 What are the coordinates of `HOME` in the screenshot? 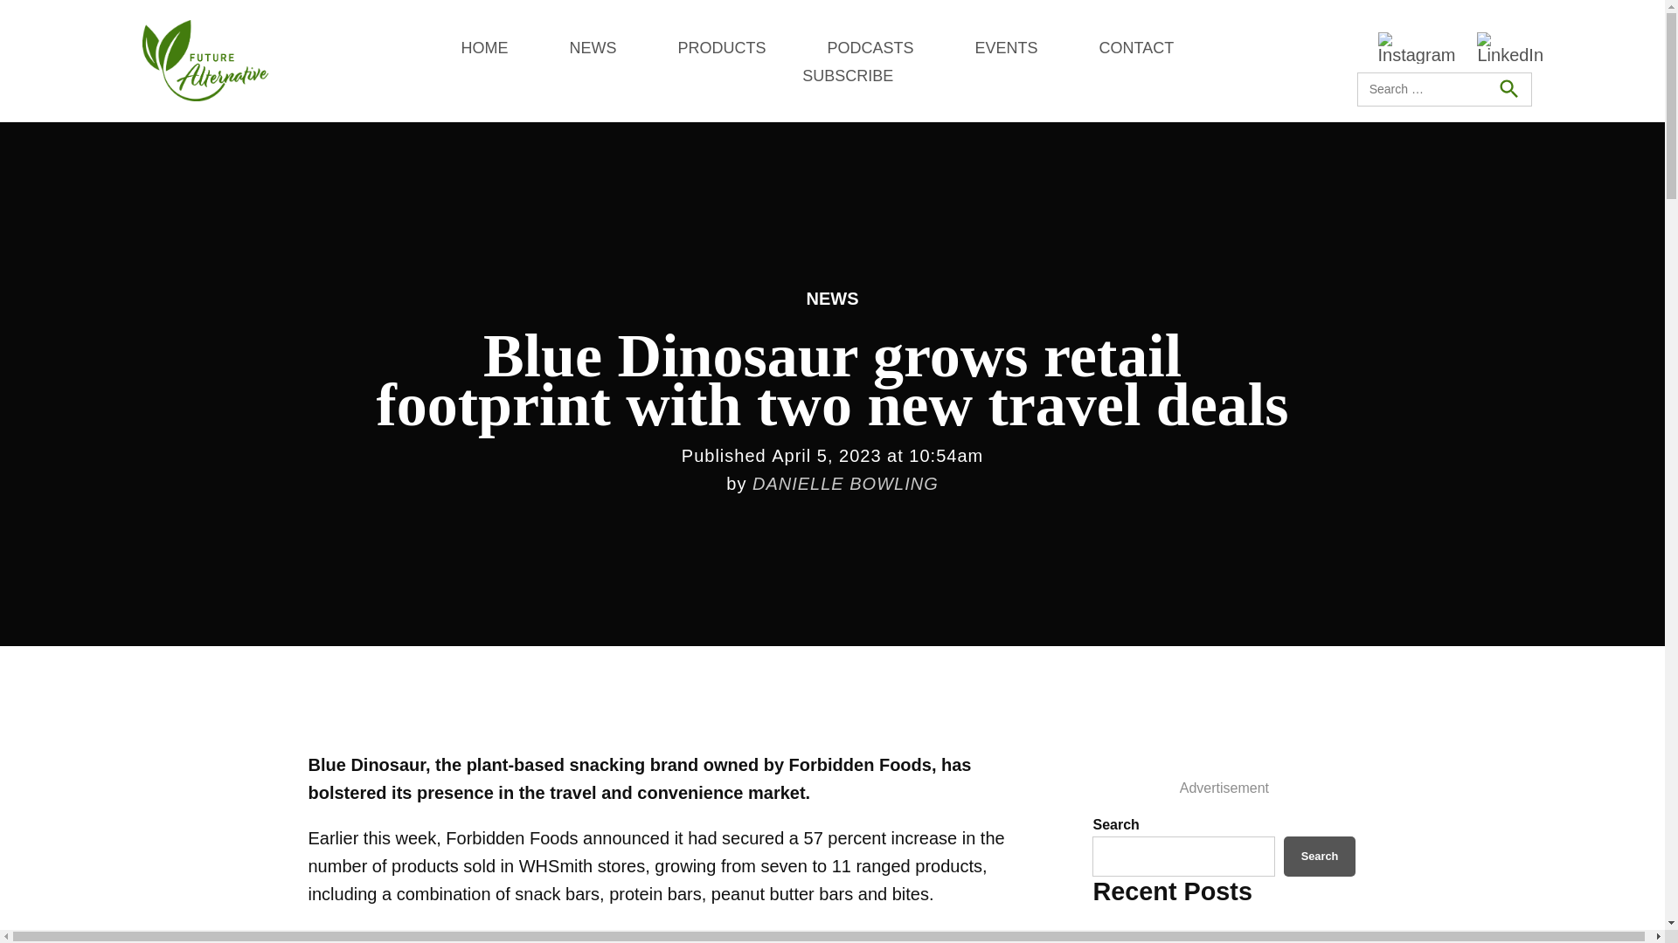 It's located at (484, 47).